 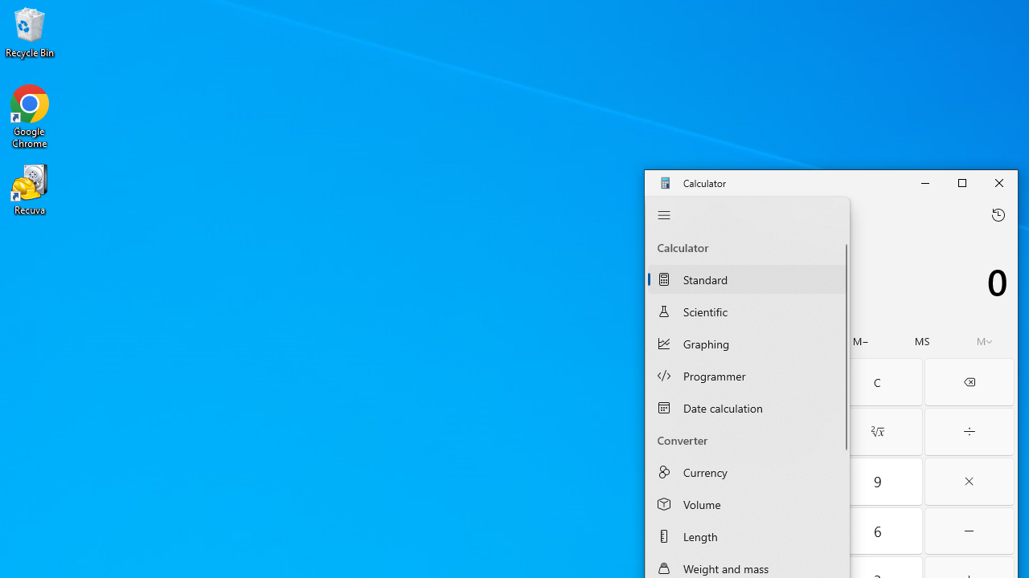 What do you see at coordinates (878, 531) in the screenshot?
I see `Six` at bounding box center [878, 531].